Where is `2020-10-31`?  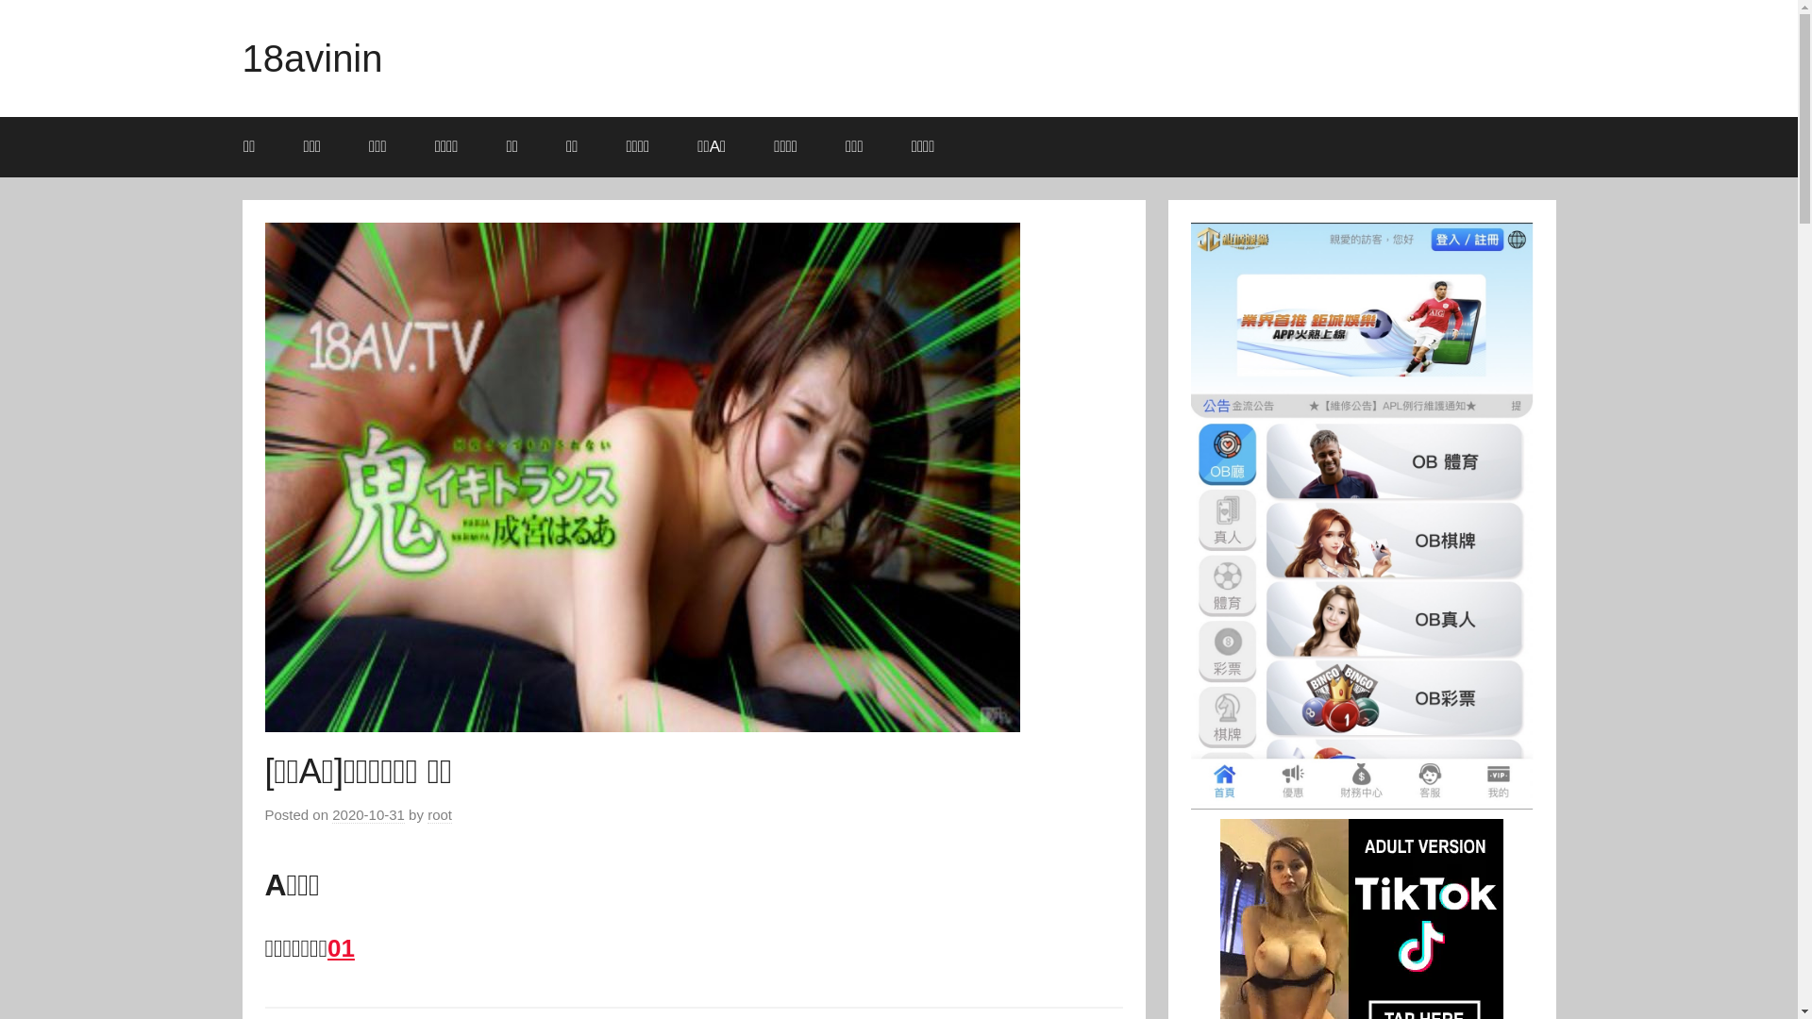 2020-10-31 is located at coordinates (368, 815).